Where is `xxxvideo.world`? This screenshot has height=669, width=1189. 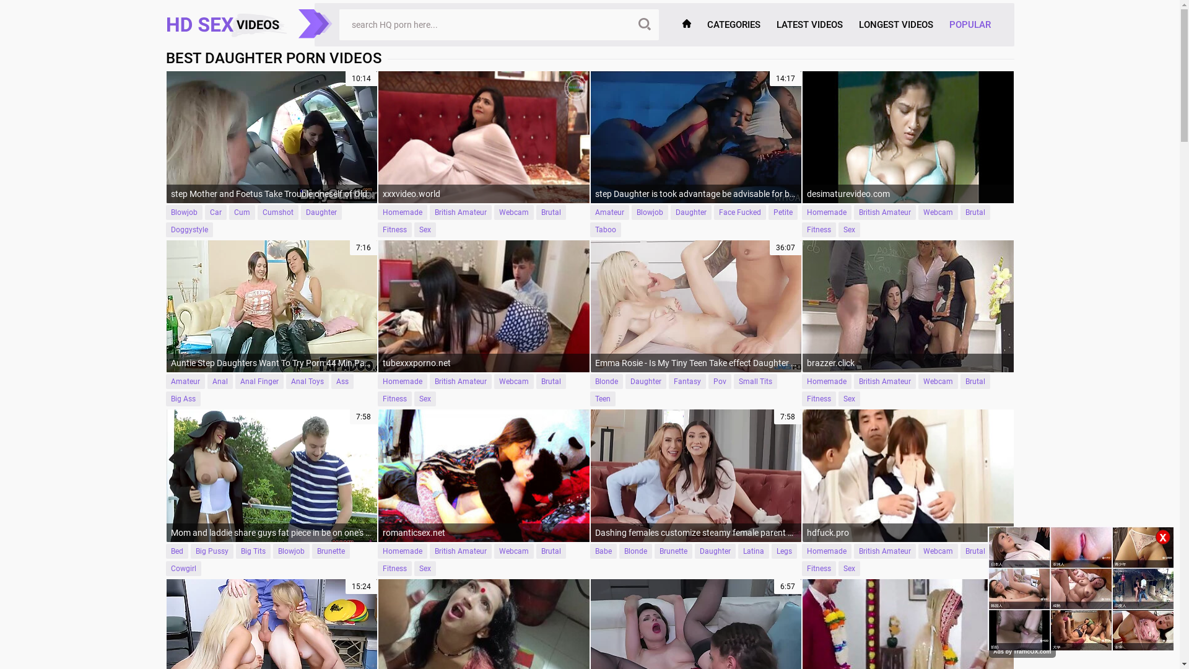
xxxvideo.world is located at coordinates (484, 138).